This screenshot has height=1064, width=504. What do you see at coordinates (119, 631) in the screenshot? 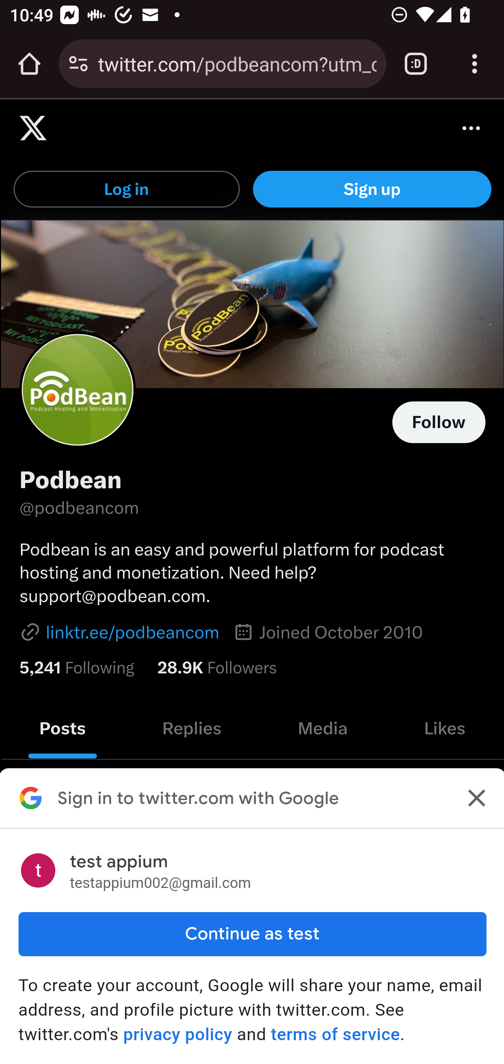
I see `linktr.ee/podbeancom` at bounding box center [119, 631].